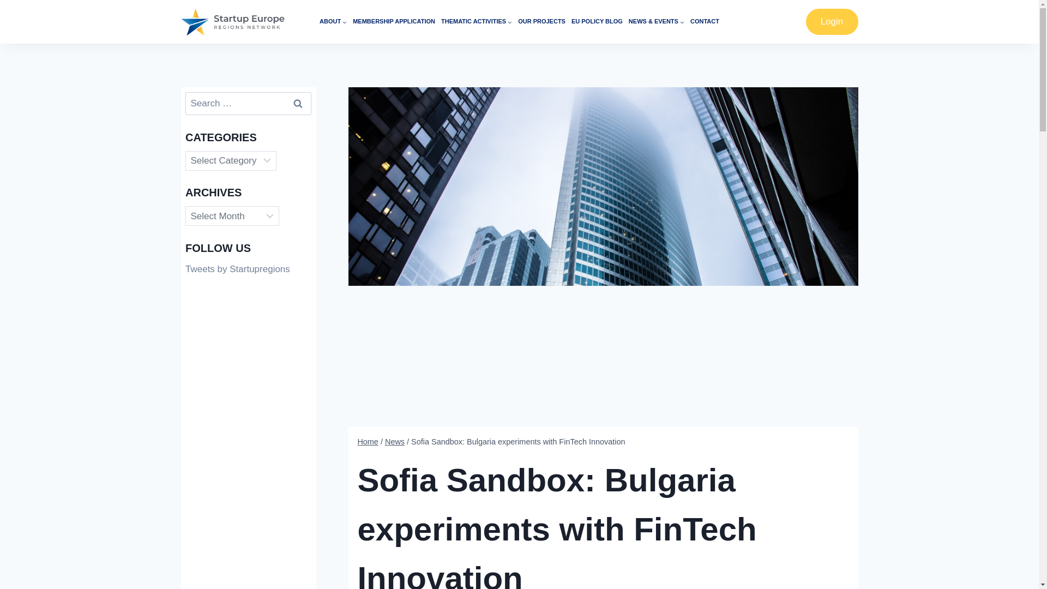  What do you see at coordinates (476, 22) in the screenshot?
I see `THEMATIC ACTIVITIES` at bounding box center [476, 22].